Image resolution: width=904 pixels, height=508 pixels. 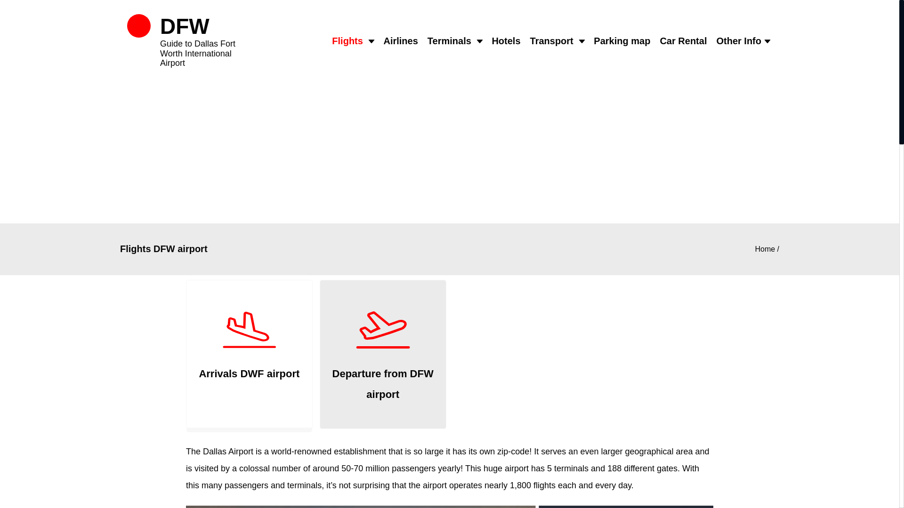 What do you see at coordinates (449, 41) in the screenshot?
I see `Terminals` at bounding box center [449, 41].